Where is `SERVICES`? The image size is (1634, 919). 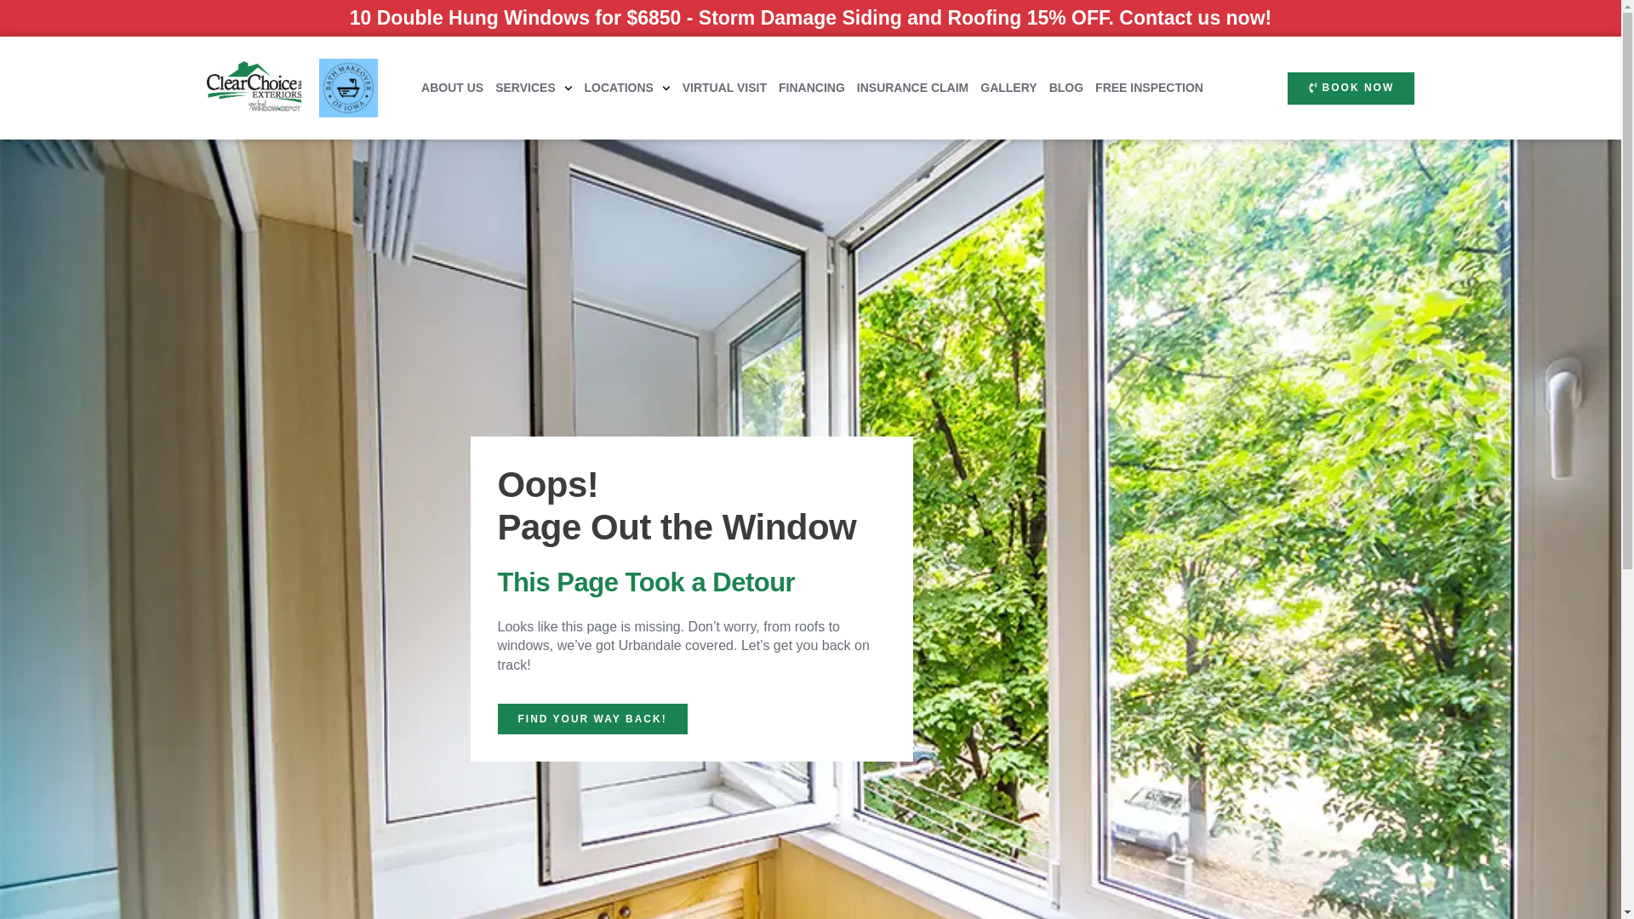
SERVICES is located at coordinates (533, 88).